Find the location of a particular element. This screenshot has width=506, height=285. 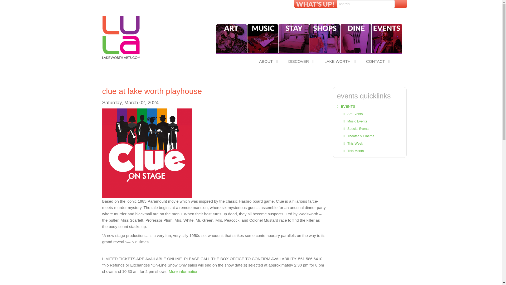

Link to home page is located at coordinates (121, 35).